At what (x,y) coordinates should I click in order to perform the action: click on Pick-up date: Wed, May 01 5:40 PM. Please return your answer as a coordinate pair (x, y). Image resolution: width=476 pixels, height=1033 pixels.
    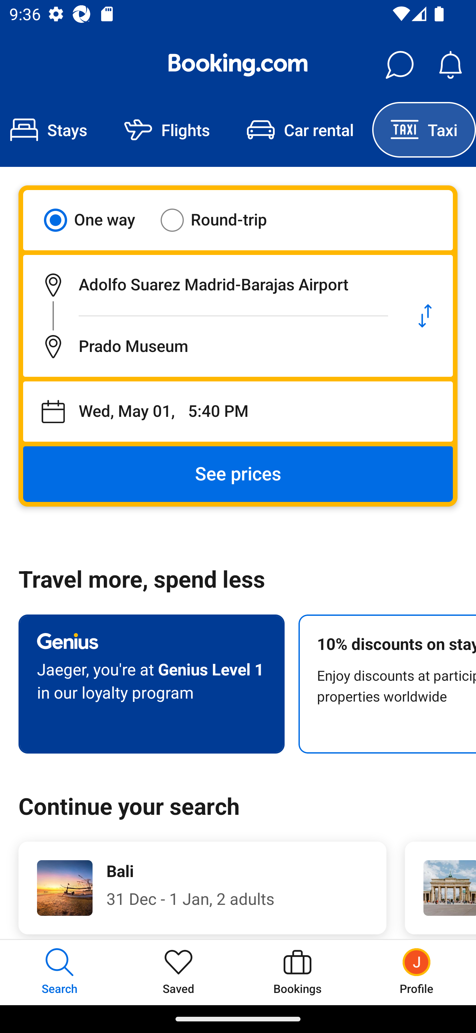
    Looking at the image, I should click on (238, 412).